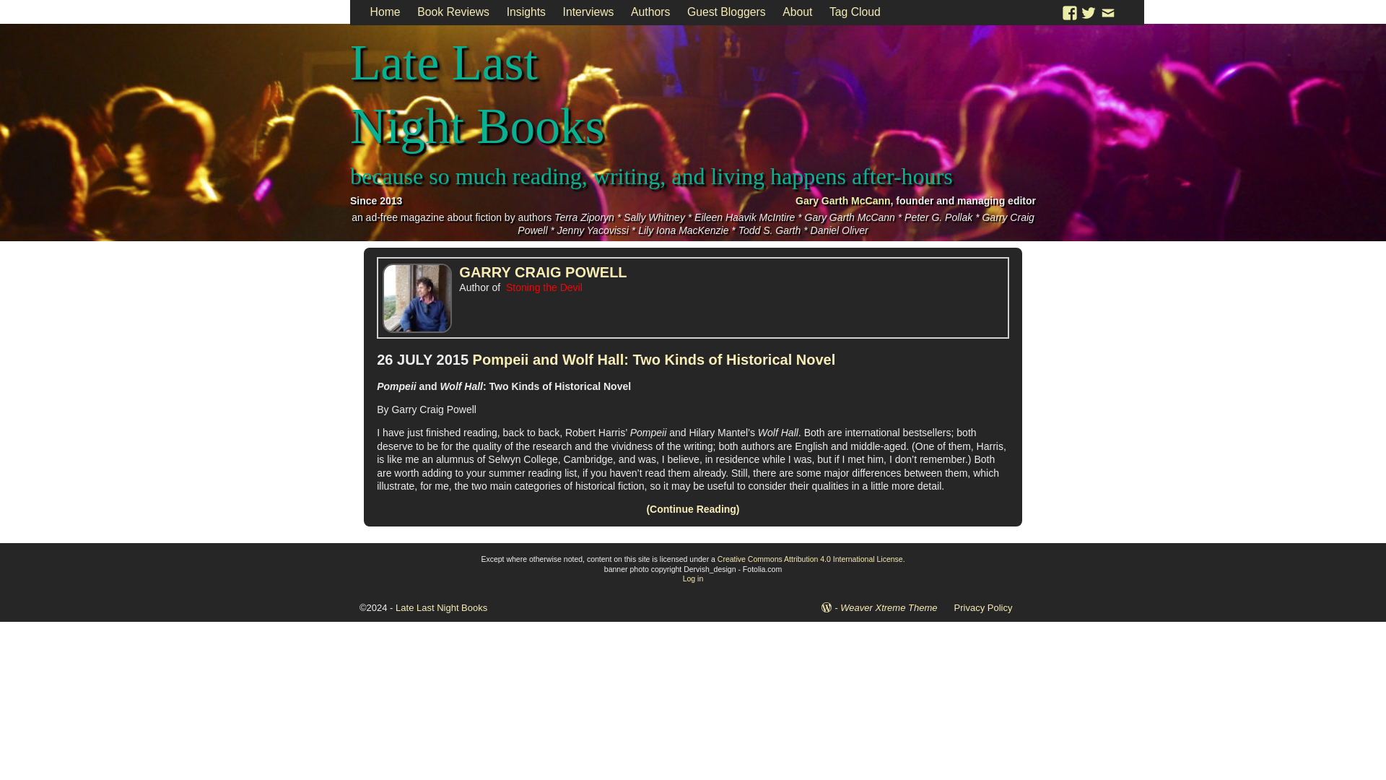 Image resolution: width=1386 pixels, height=780 pixels. What do you see at coordinates (650, 12) in the screenshot?
I see `Authors` at bounding box center [650, 12].